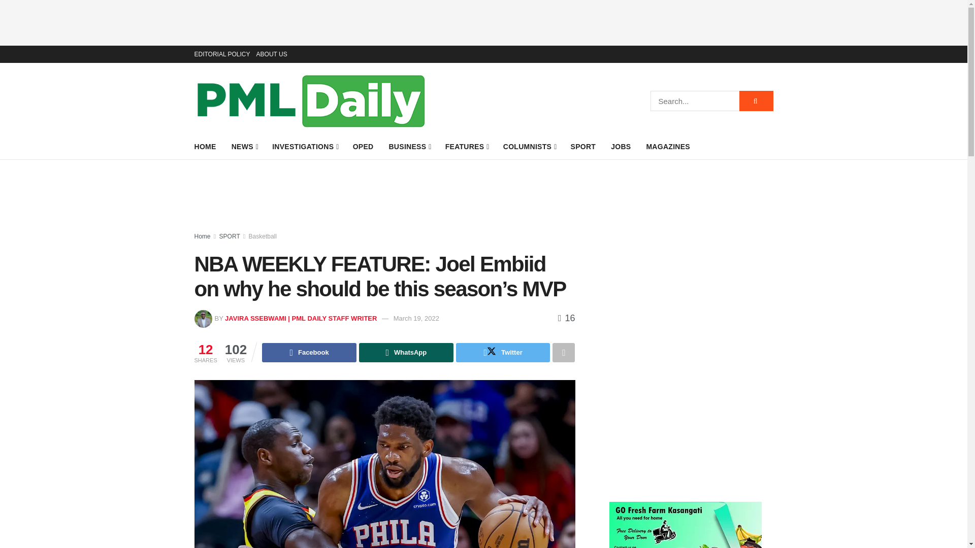 The image size is (975, 548). What do you see at coordinates (363, 147) in the screenshot?
I see `OPED` at bounding box center [363, 147].